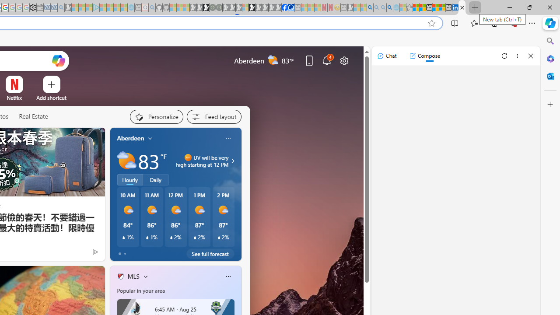 Image resolution: width=560 pixels, height=315 pixels. Describe the element at coordinates (130, 138) in the screenshot. I see `Aberdeen` at that location.